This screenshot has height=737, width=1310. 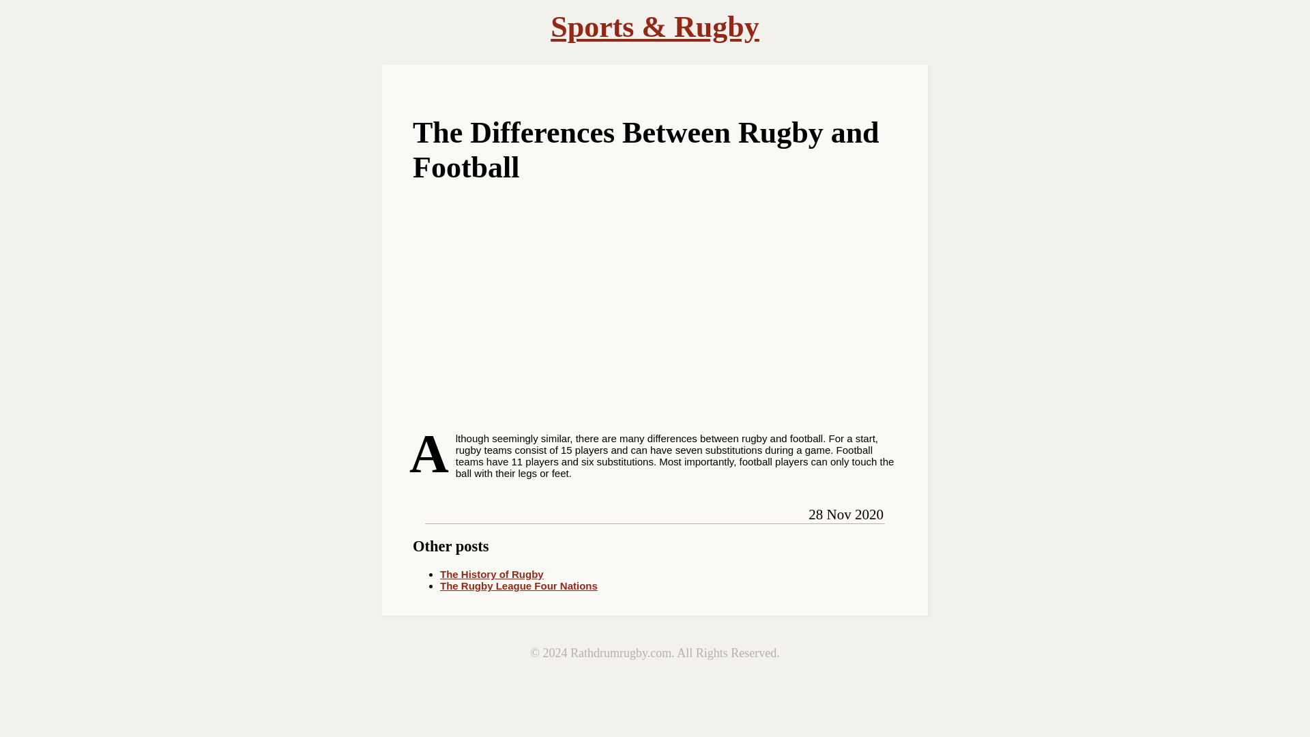 What do you see at coordinates (478, 512) in the screenshot?
I see `RSS` at bounding box center [478, 512].